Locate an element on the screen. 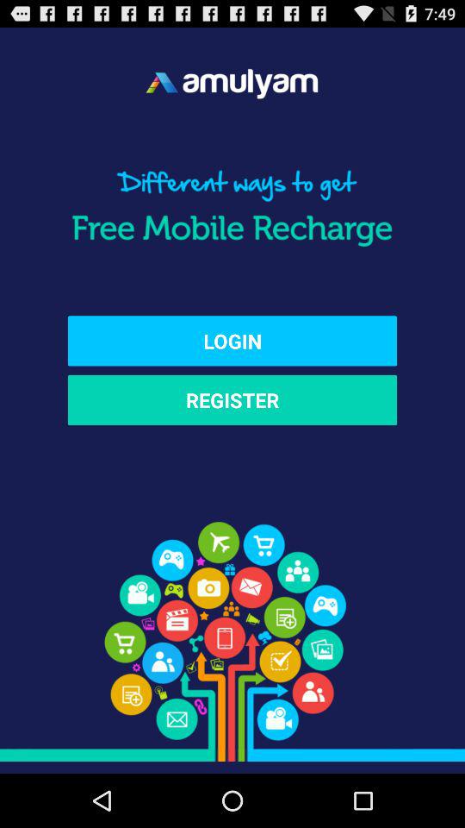  open the icon above the register is located at coordinates (232, 341).